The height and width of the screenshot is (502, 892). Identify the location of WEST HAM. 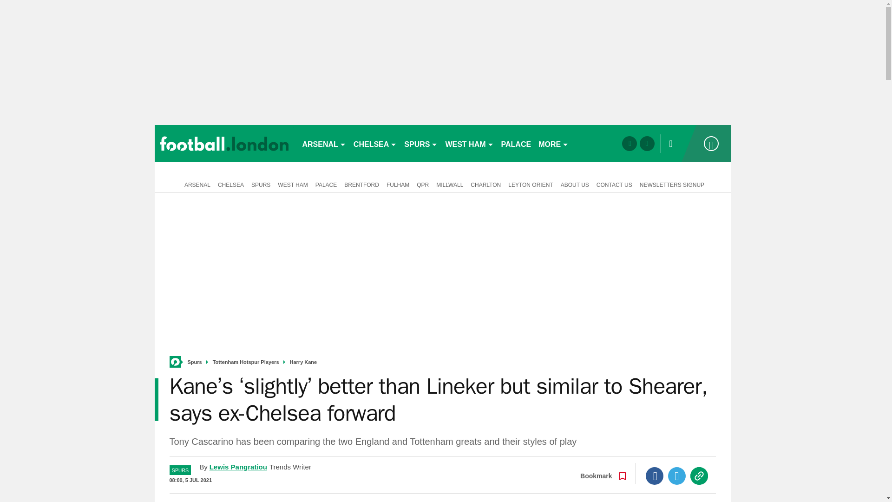
(469, 143).